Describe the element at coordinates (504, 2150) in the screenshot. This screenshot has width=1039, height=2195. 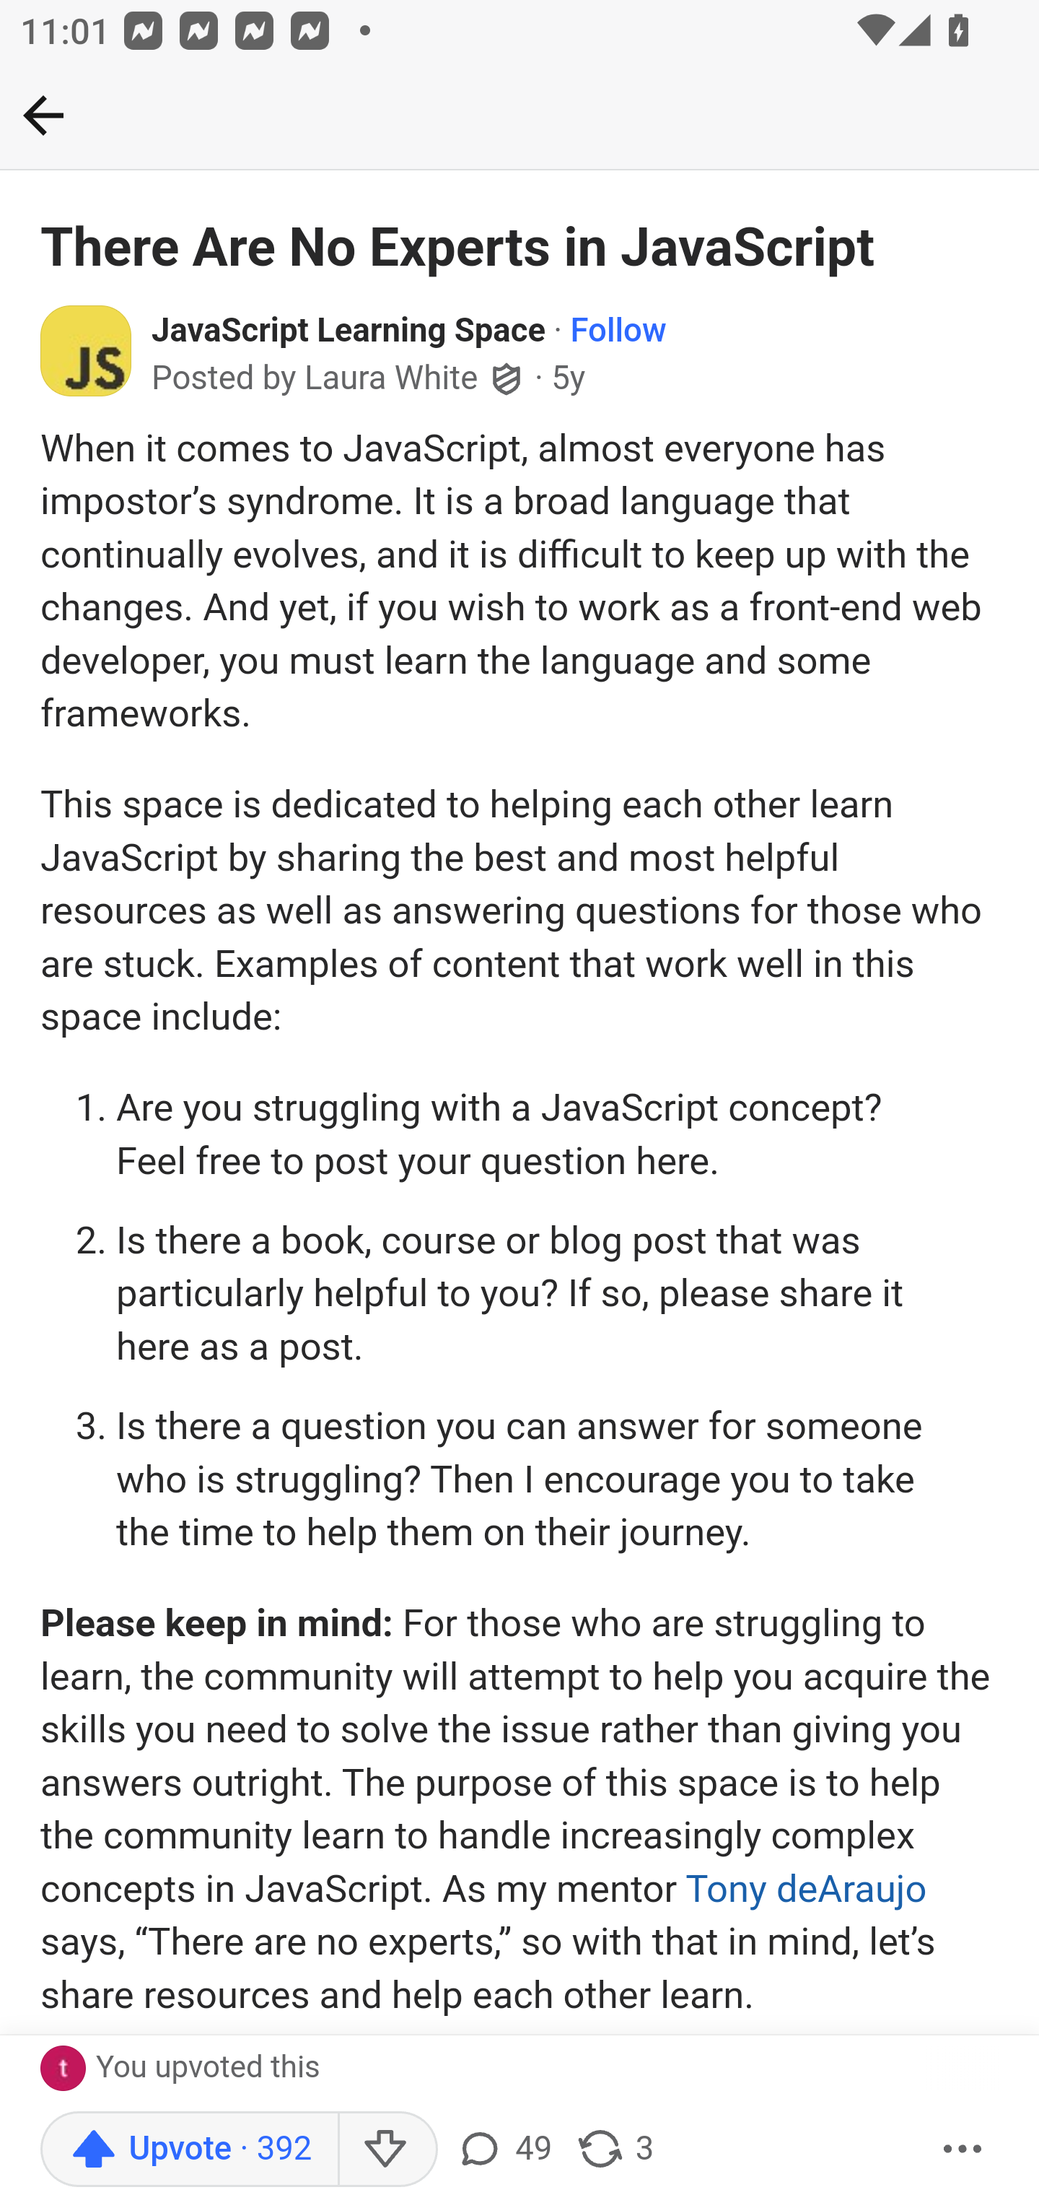
I see `49 comments` at that location.